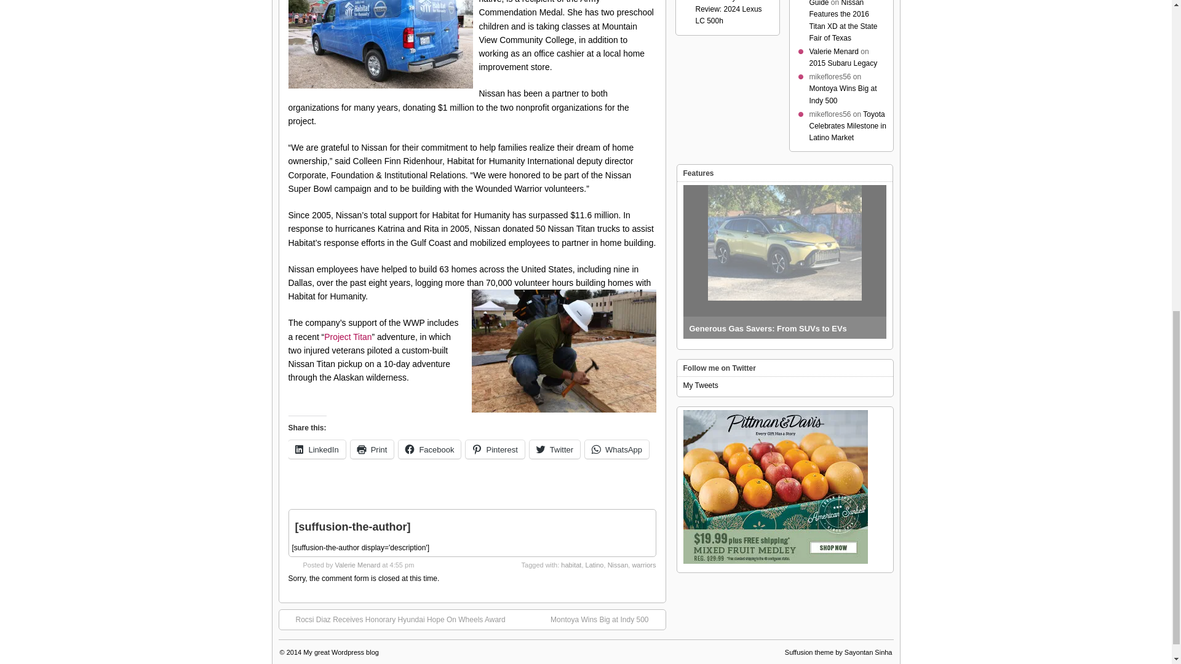 This screenshot has height=664, width=1181. Describe the element at coordinates (429, 449) in the screenshot. I see `Click to share on Facebook` at that location.